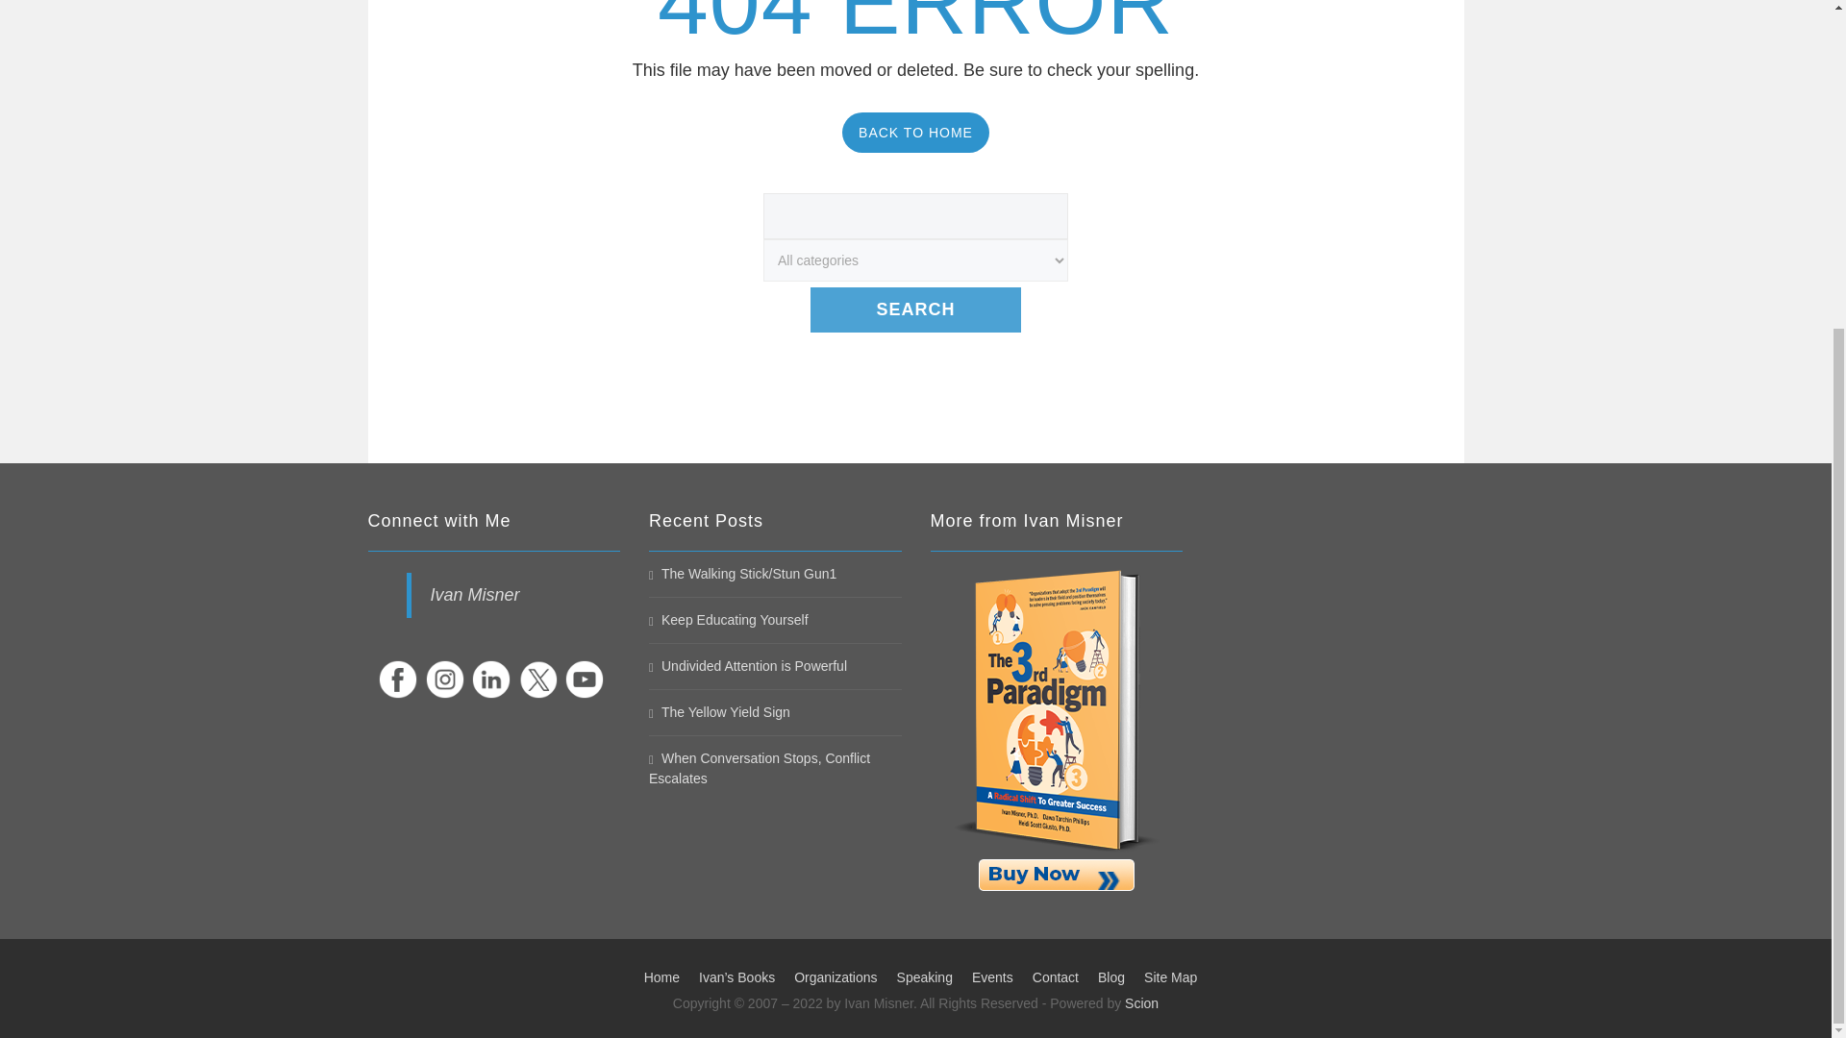 The width and height of the screenshot is (1846, 1038). I want to click on When Conversation Stops, Conflict Escalates, so click(760, 767).